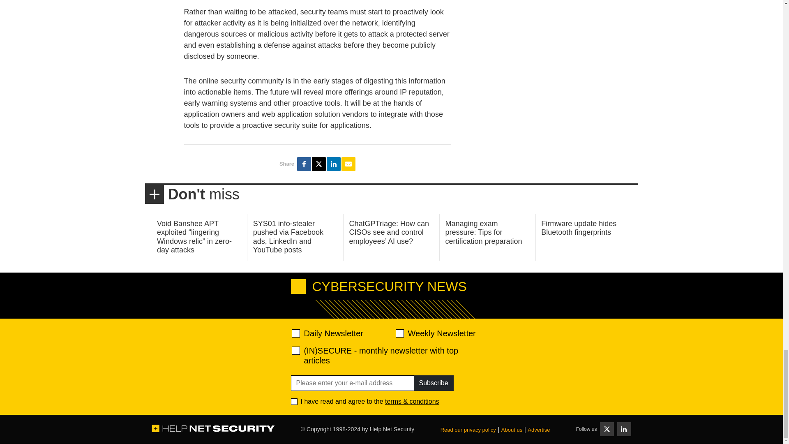  What do you see at coordinates (296, 350) in the screenshot?
I see `28abe5d9ef` at bounding box center [296, 350].